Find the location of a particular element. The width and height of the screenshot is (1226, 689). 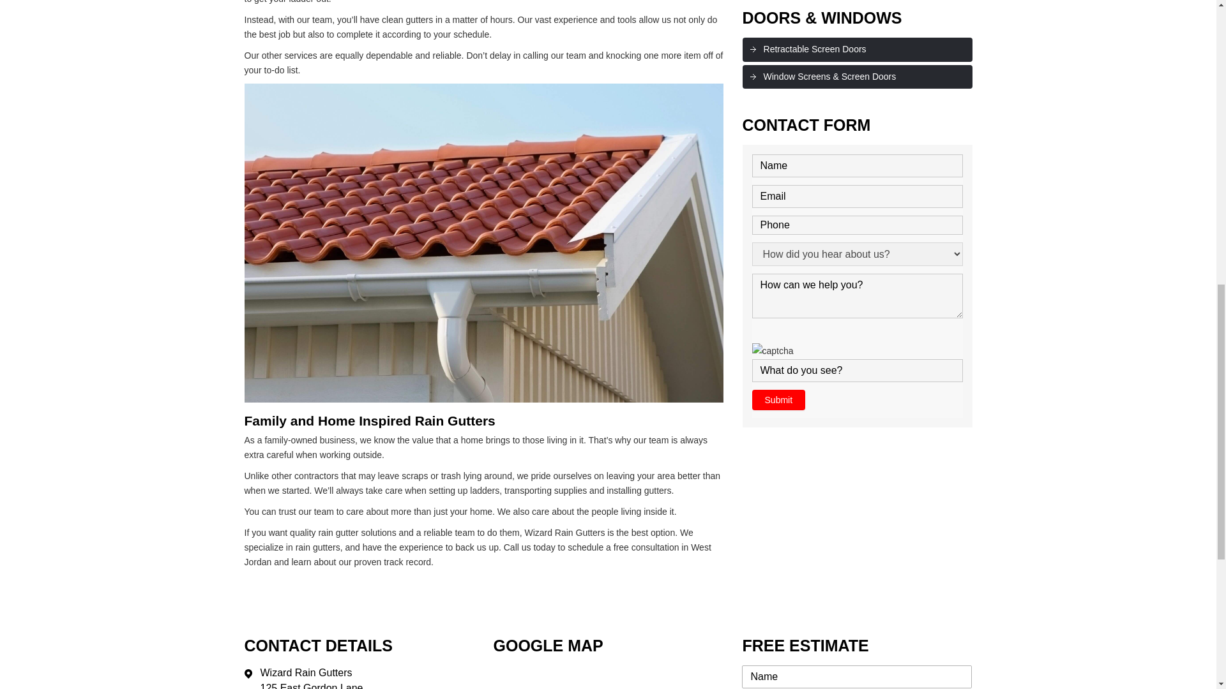

Retractable Screen Doors is located at coordinates (857, 50).